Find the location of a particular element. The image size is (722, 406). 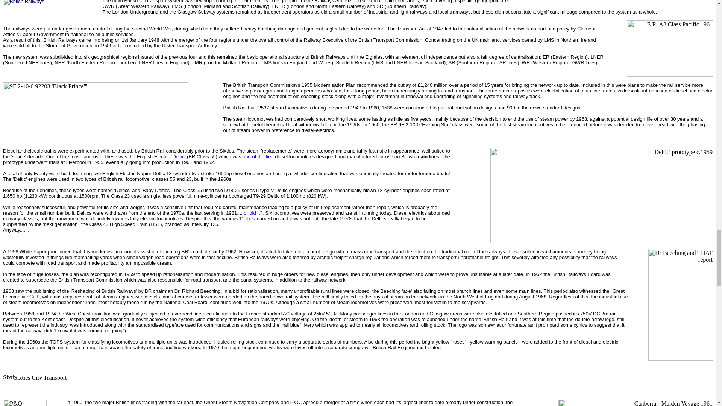

one of the first is located at coordinates (258, 156).